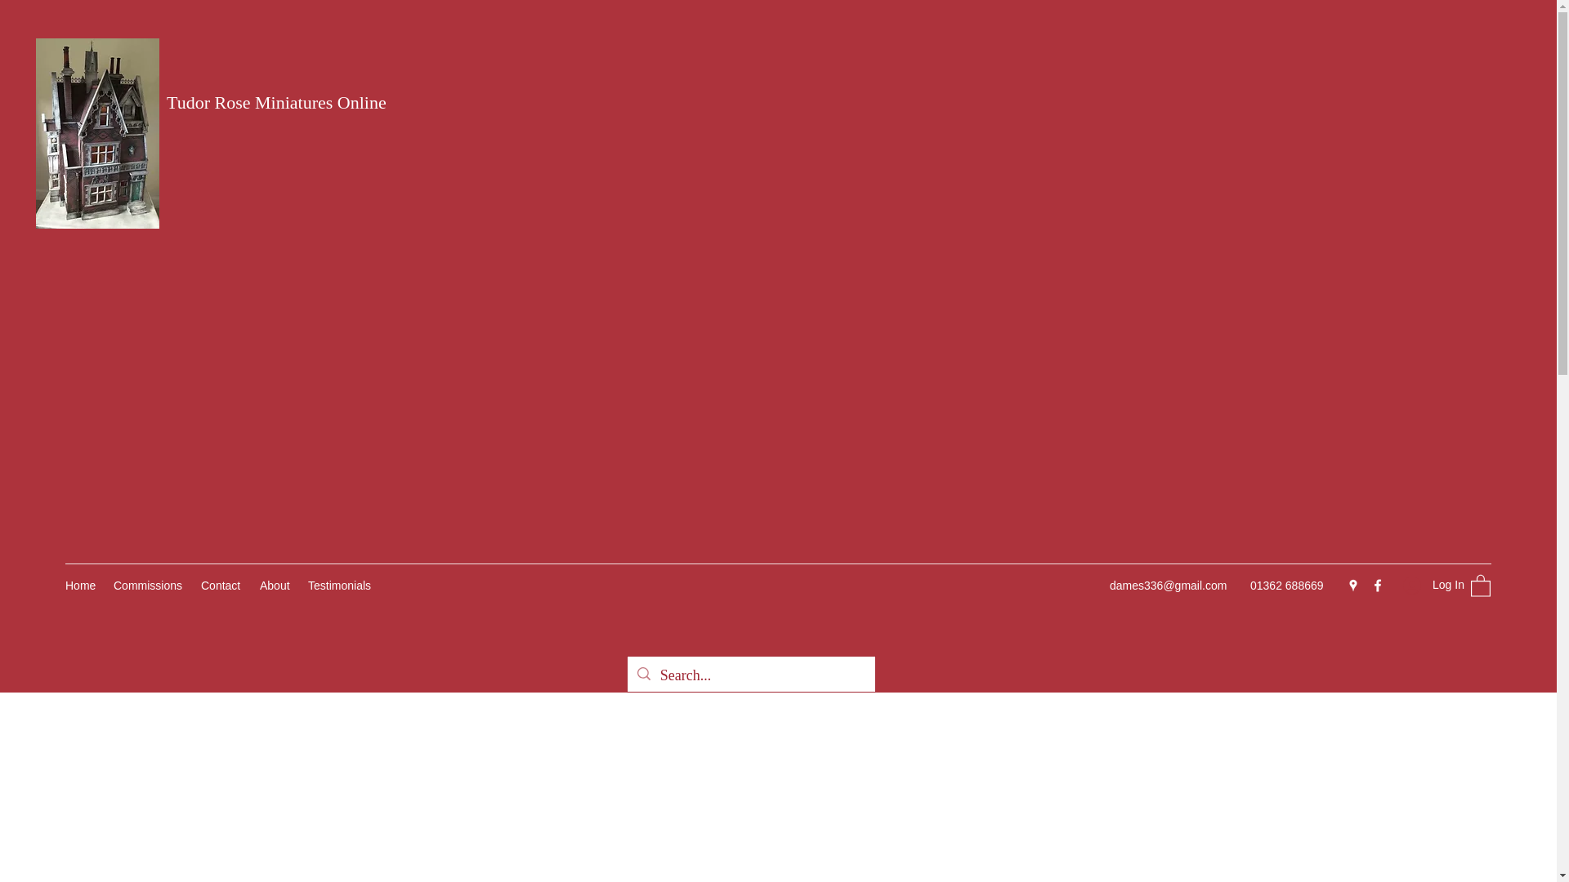 The height and width of the screenshot is (882, 1569). What do you see at coordinates (1428, 585) in the screenshot?
I see `Log In` at bounding box center [1428, 585].